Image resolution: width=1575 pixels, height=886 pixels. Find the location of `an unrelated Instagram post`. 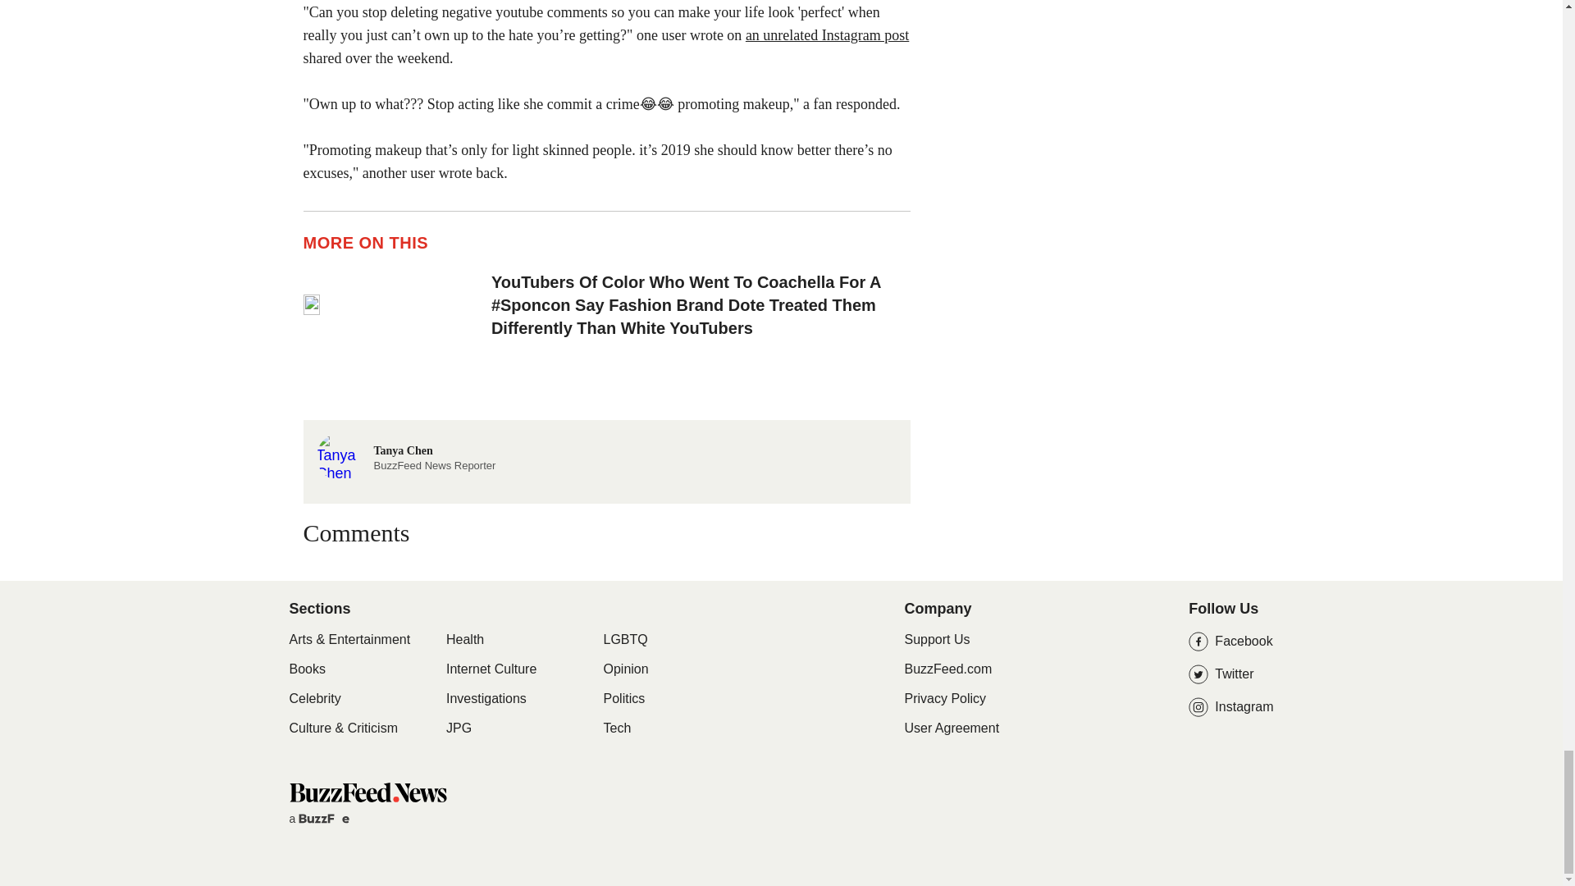

an unrelated Instagram post is located at coordinates (827, 34).